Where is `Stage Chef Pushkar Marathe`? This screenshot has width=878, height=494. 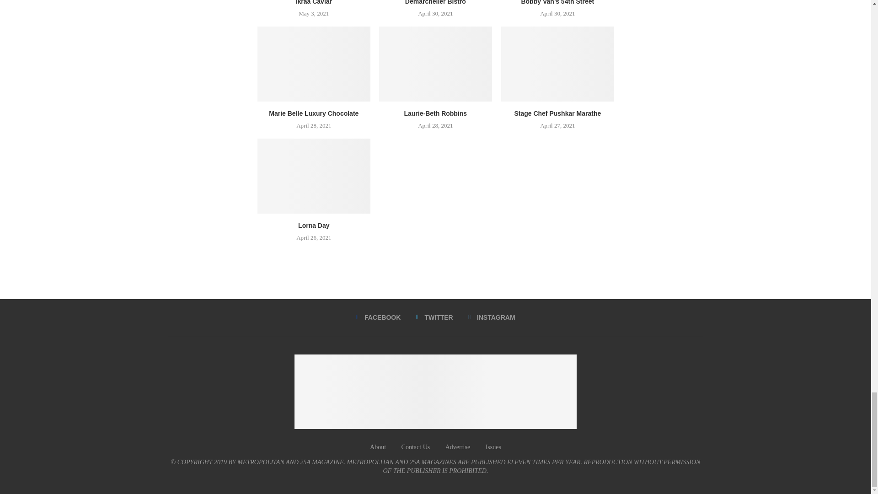 Stage Chef Pushkar Marathe is located at coordinates (557, 64).